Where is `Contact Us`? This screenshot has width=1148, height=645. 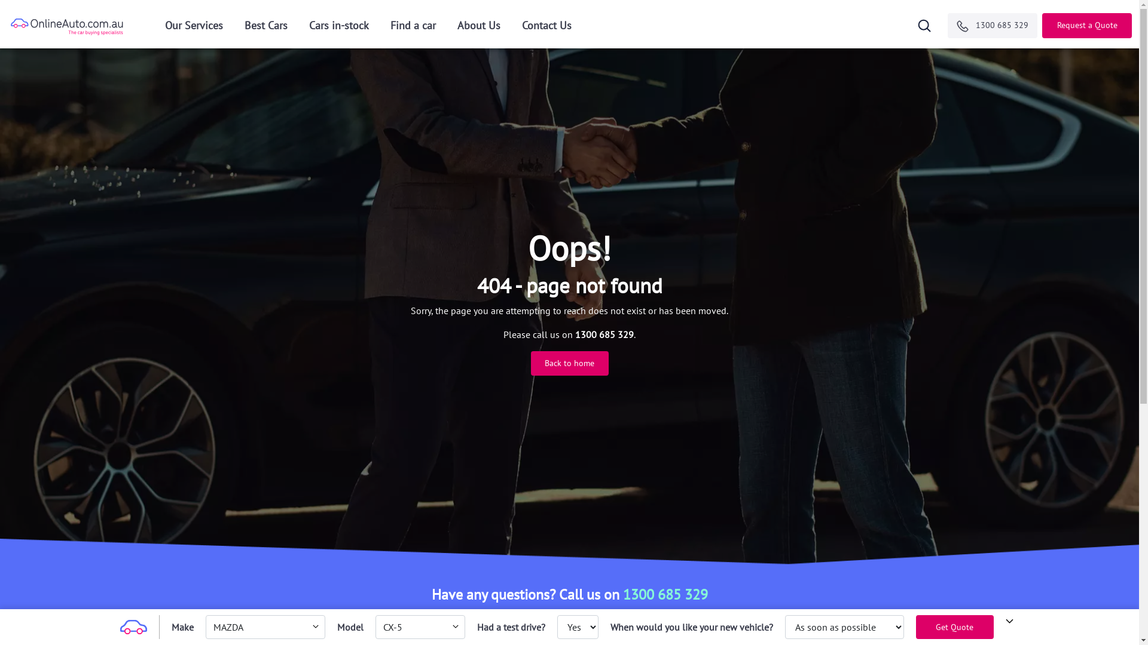
Contact Us is located at coordinates (546, 29).